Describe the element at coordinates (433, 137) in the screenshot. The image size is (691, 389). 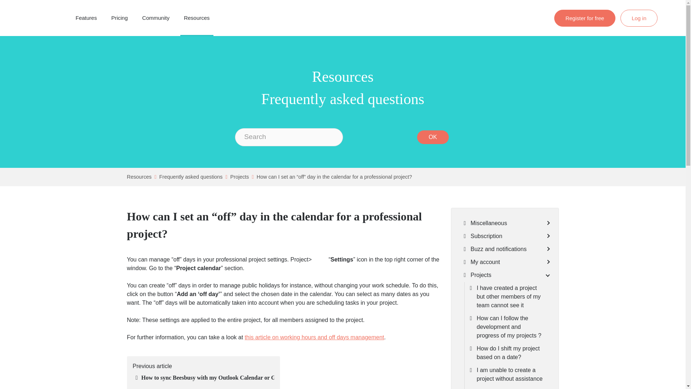
I see `OK` at that location.